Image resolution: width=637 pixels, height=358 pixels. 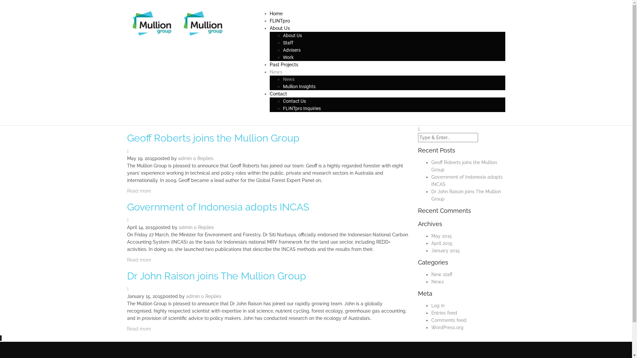 I want to click on April 2015, so click(x=442, y=243).